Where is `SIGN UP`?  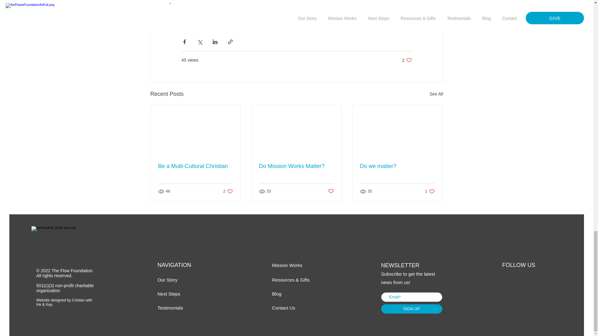
SIGN UP is located at coordinates (283, 307).